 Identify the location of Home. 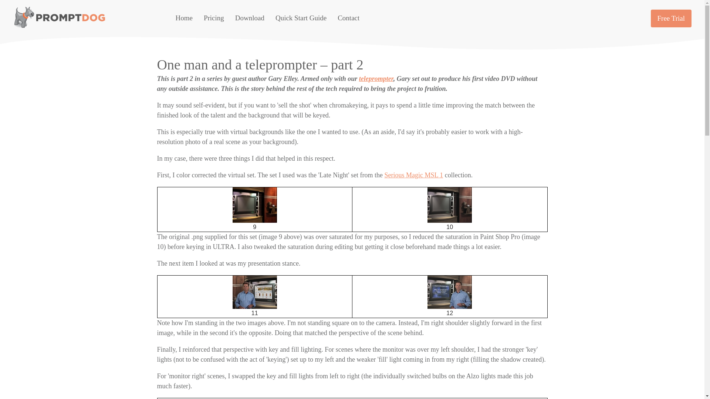
(184, 18).